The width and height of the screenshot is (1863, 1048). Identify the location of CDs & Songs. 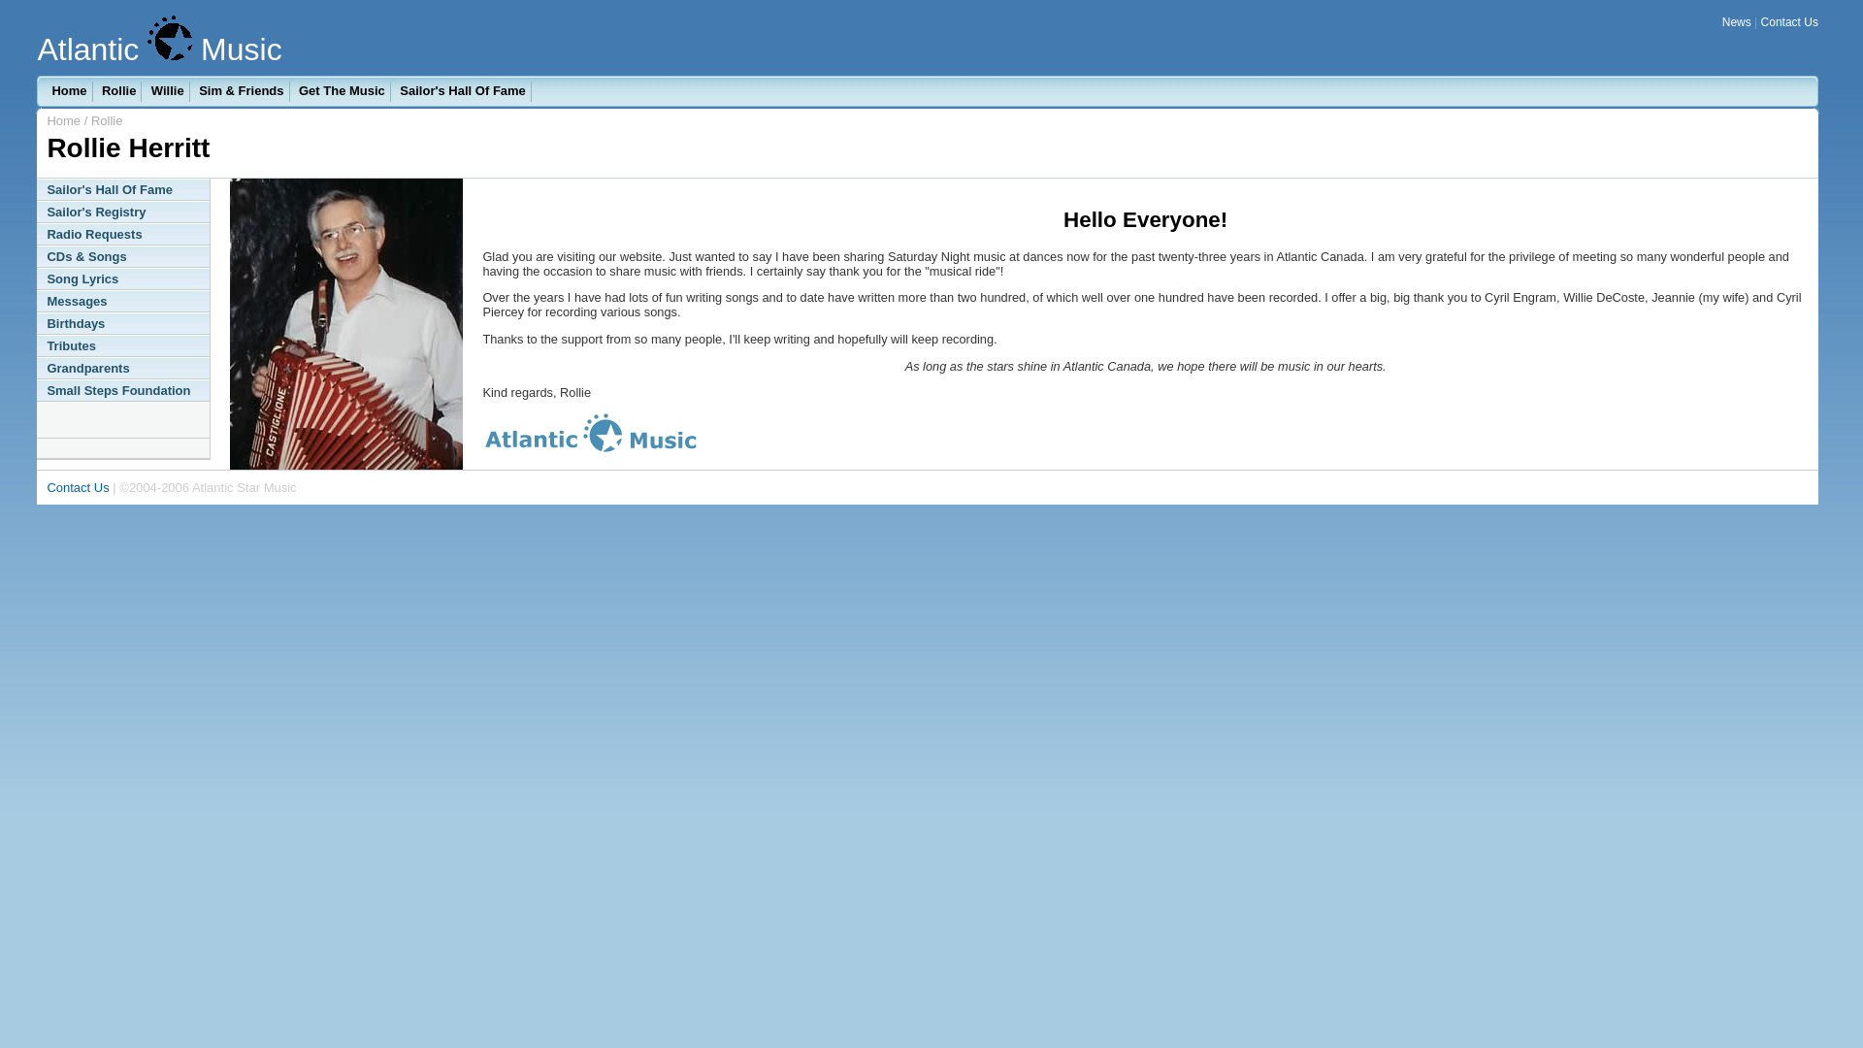
(123, 256).